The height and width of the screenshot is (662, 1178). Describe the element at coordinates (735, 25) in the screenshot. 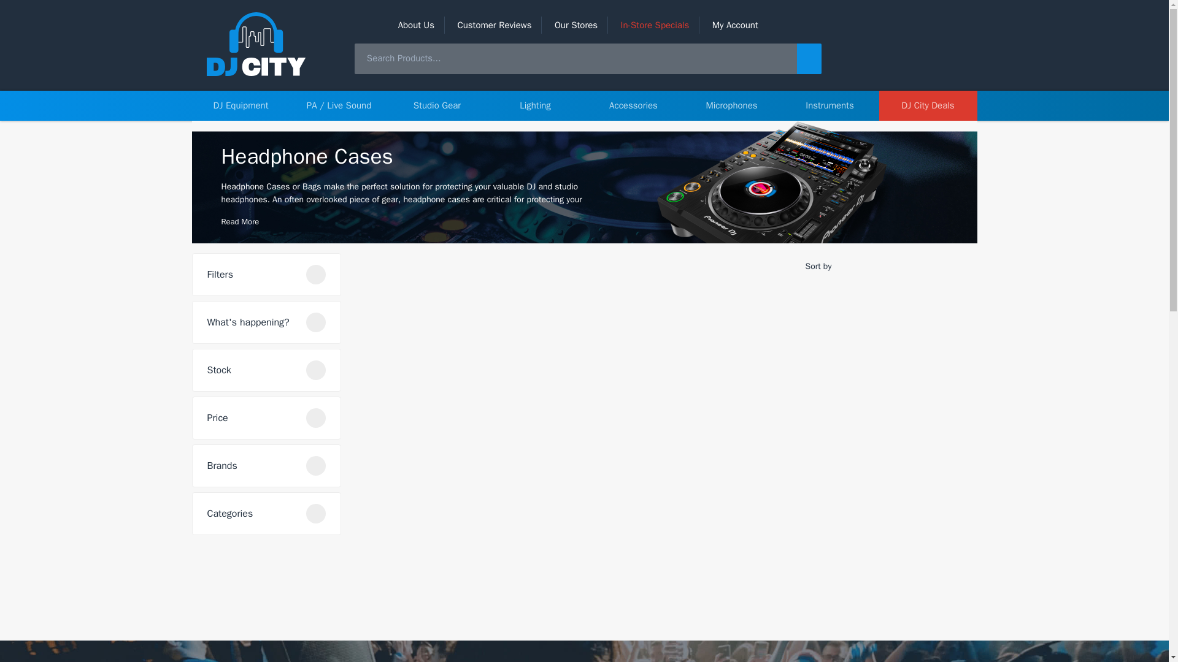

I see `My Account` at that location.